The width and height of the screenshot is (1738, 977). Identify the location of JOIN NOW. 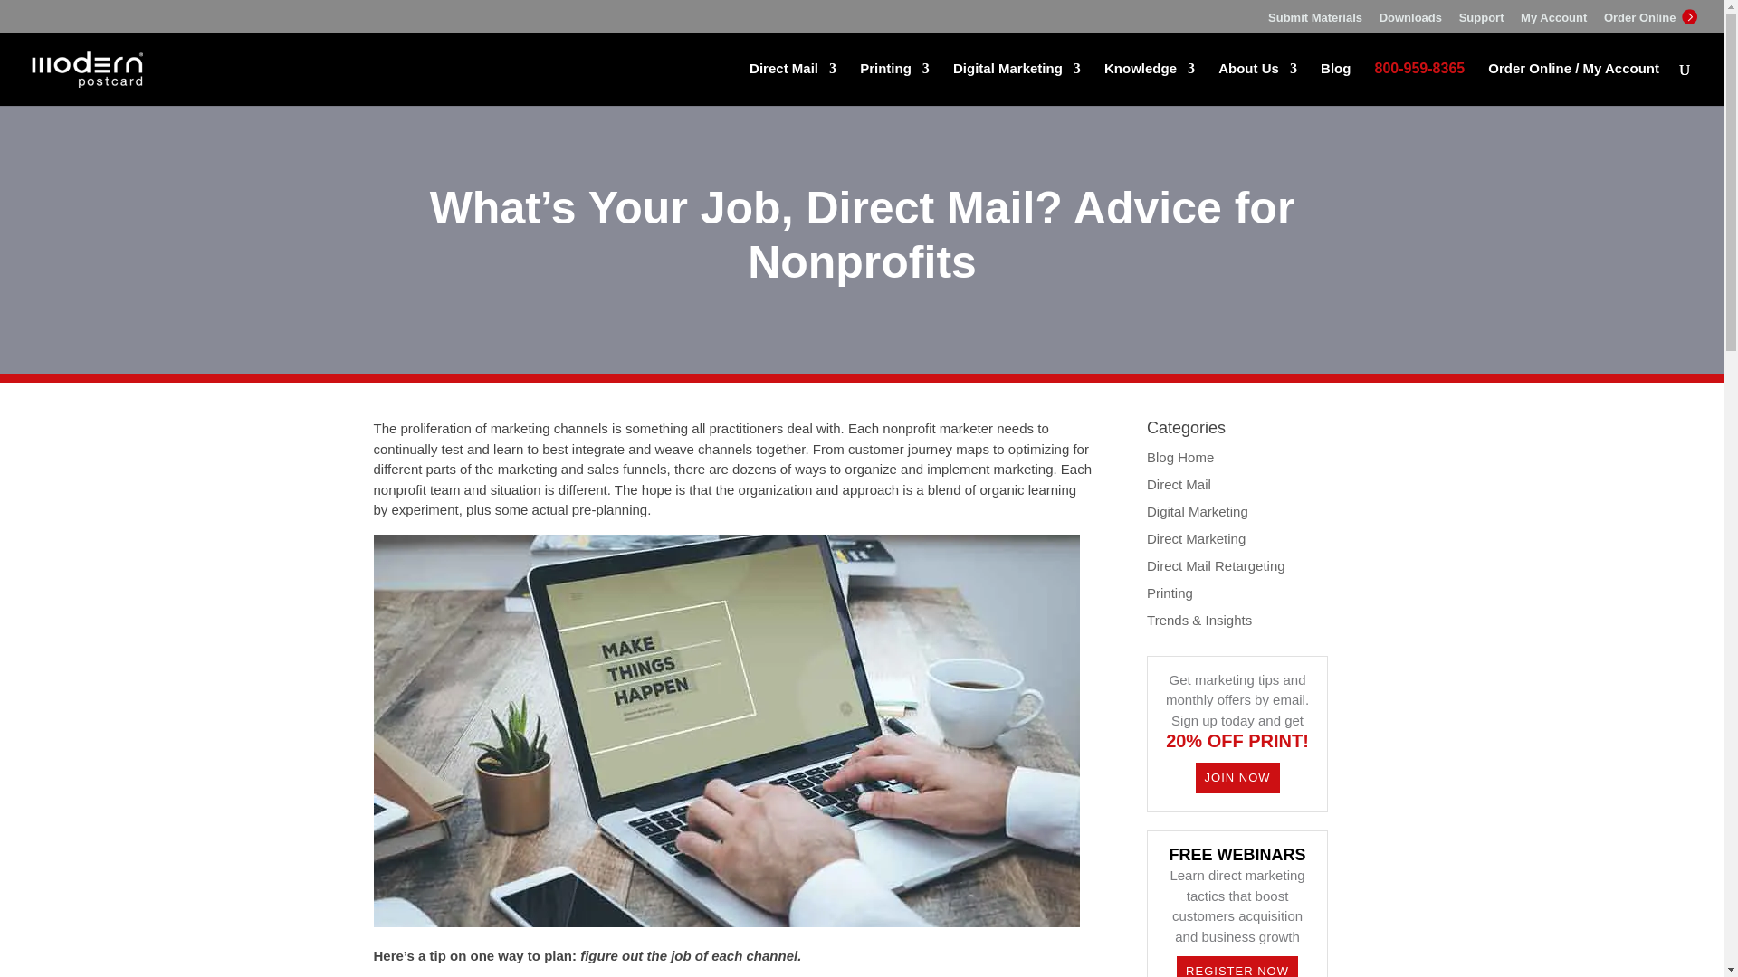
(1237, 778).